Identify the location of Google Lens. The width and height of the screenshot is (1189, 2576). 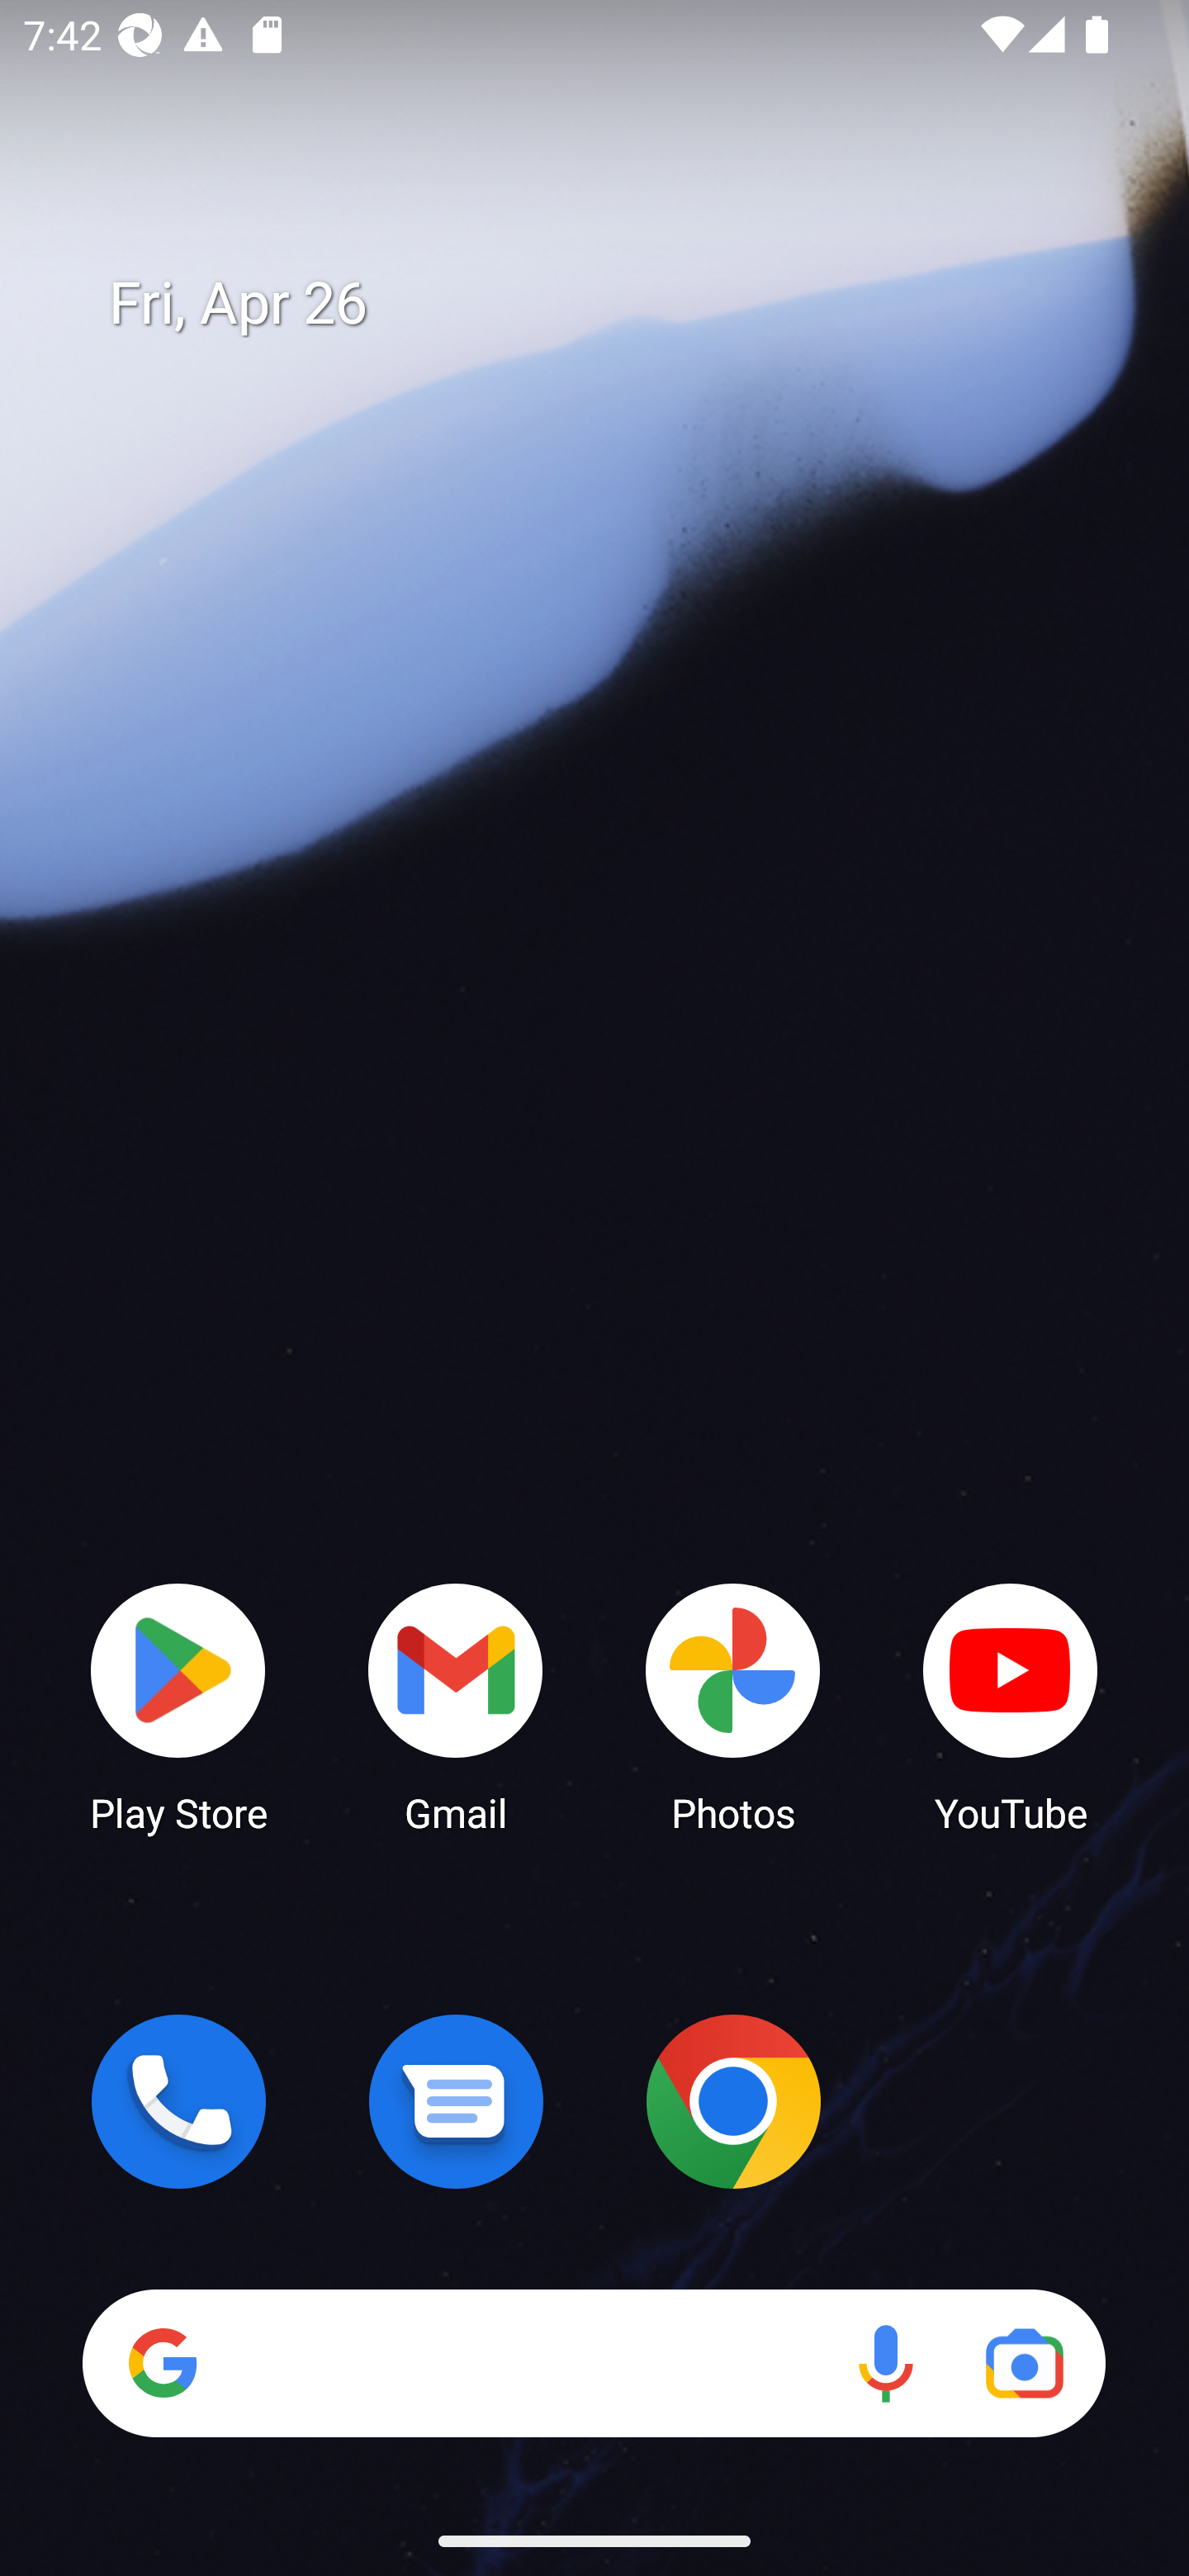
(1024, 2363).